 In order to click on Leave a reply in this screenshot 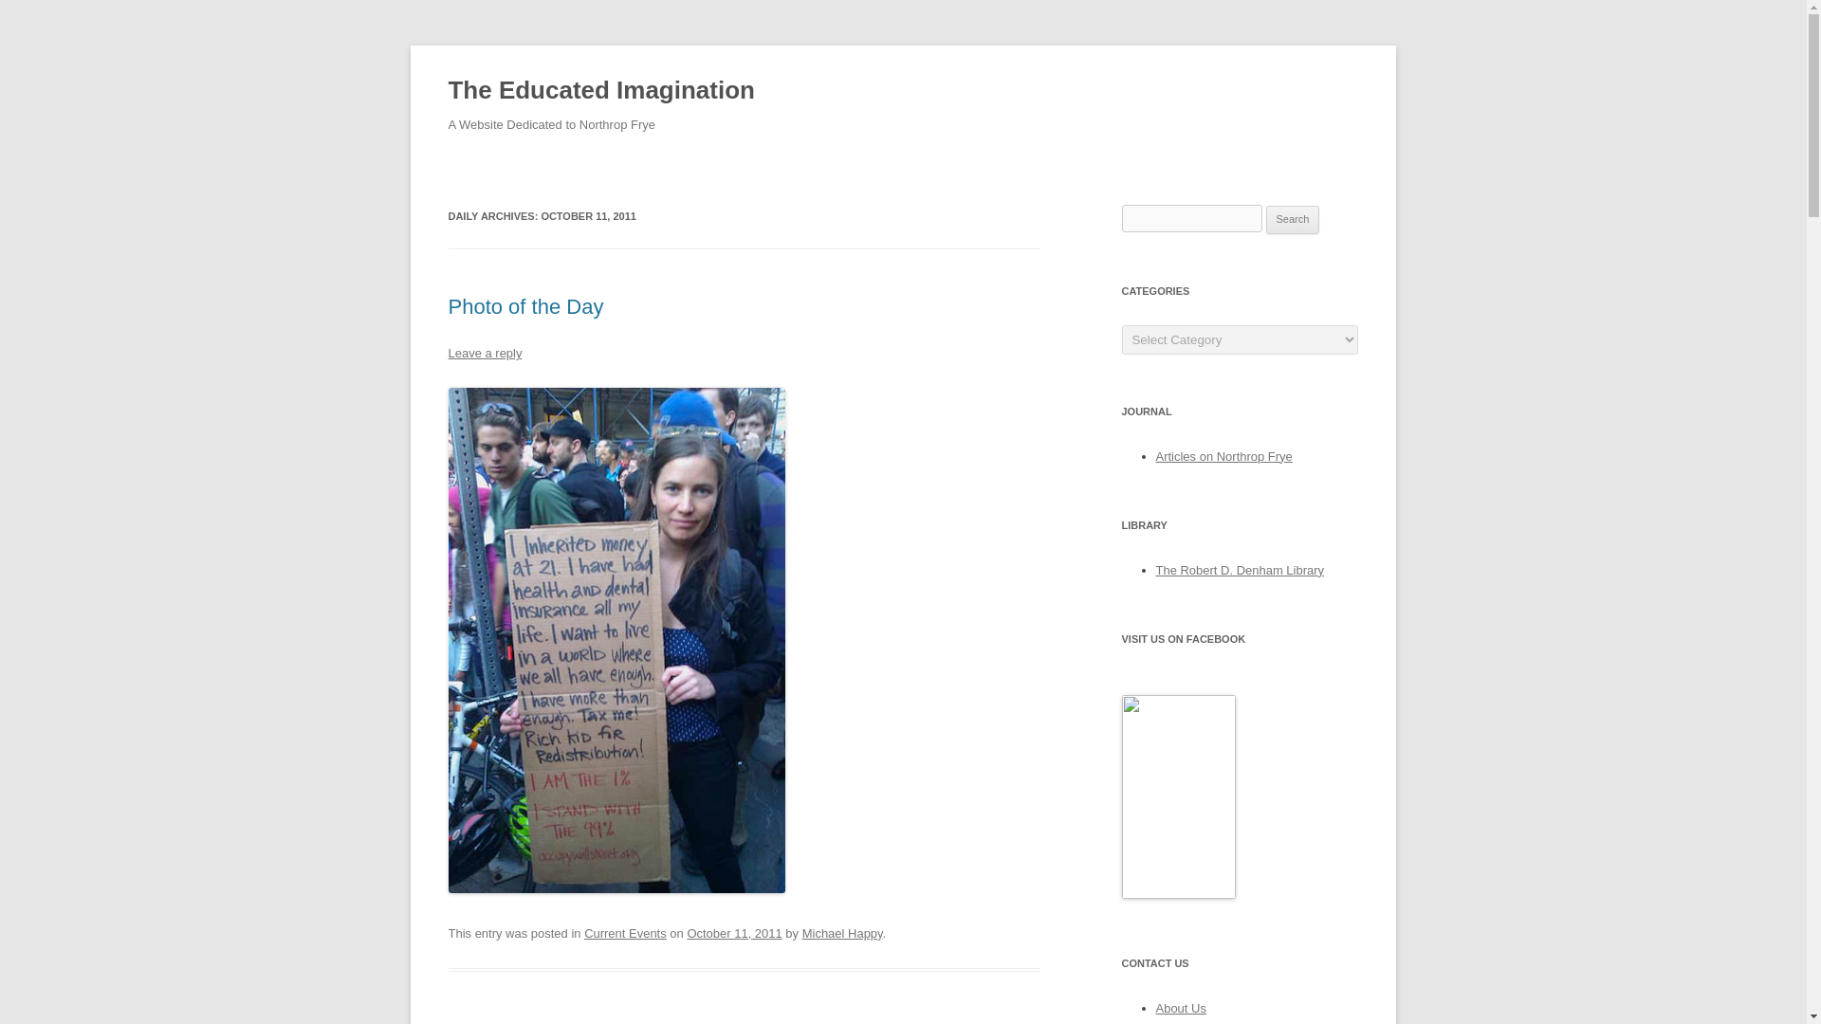, I will do `click(484, 353)`.